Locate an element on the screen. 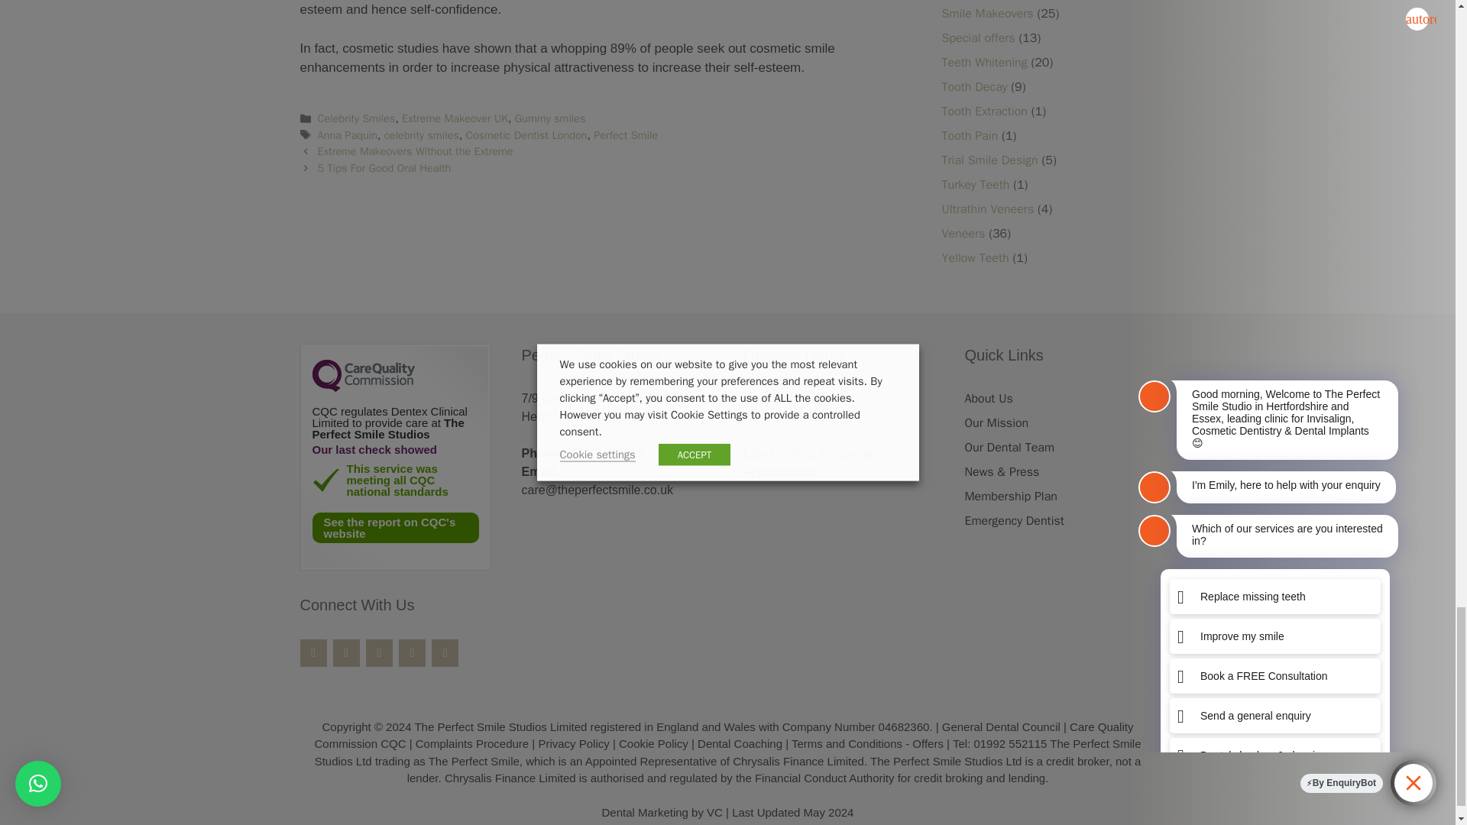  LinkedIn is located at coordinates (445, 652).